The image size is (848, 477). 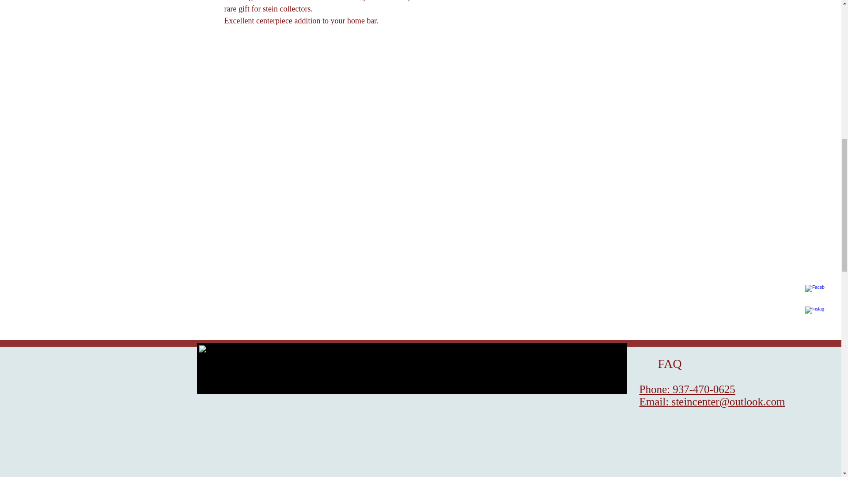 I want to click on Phone: 937-470-0625, so click(x=687, y=390).